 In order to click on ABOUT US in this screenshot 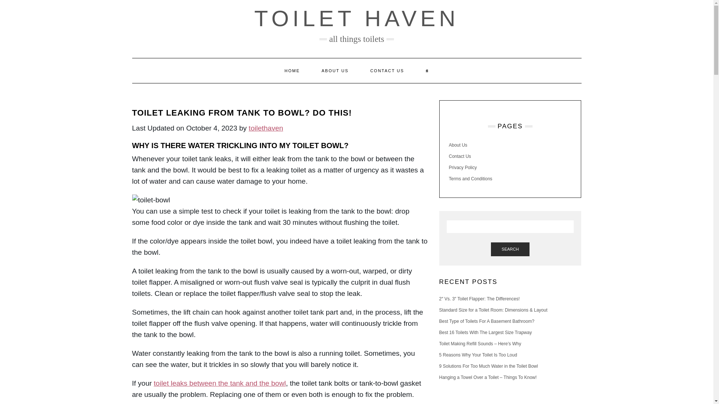, I will do `click(335, 70)`.